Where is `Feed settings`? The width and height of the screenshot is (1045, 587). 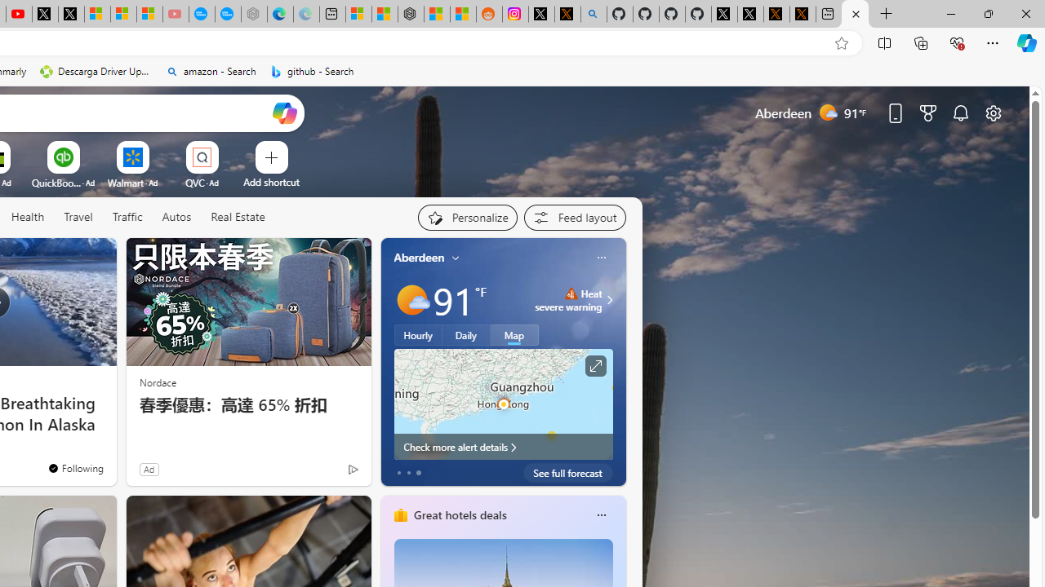 Feed settings is located at coordinates (575, 217).